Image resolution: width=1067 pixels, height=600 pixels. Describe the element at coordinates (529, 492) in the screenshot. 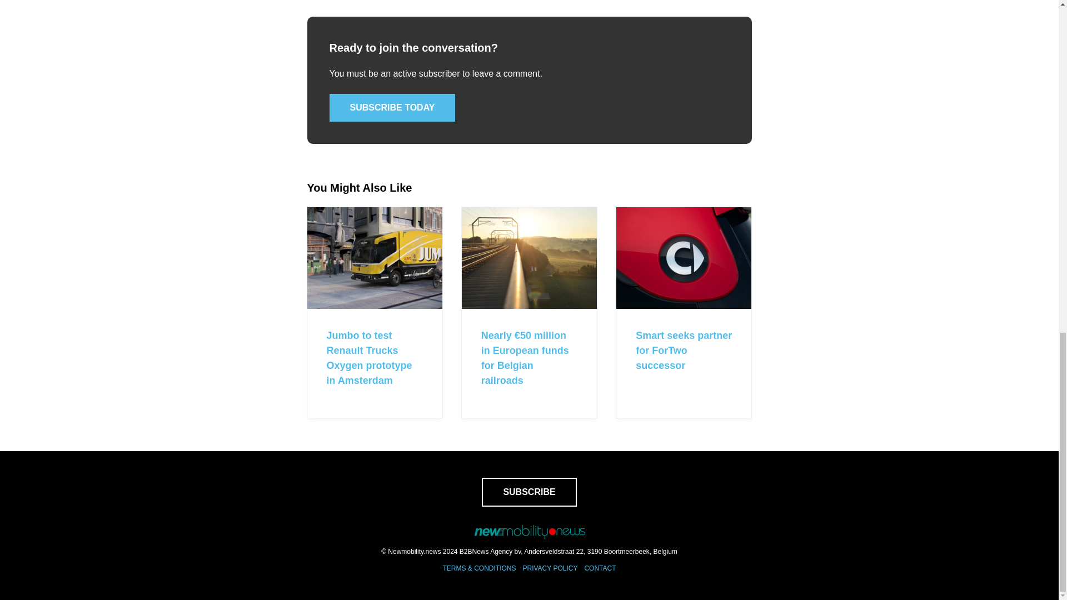

I see `SUBSCRIBE` at that location.